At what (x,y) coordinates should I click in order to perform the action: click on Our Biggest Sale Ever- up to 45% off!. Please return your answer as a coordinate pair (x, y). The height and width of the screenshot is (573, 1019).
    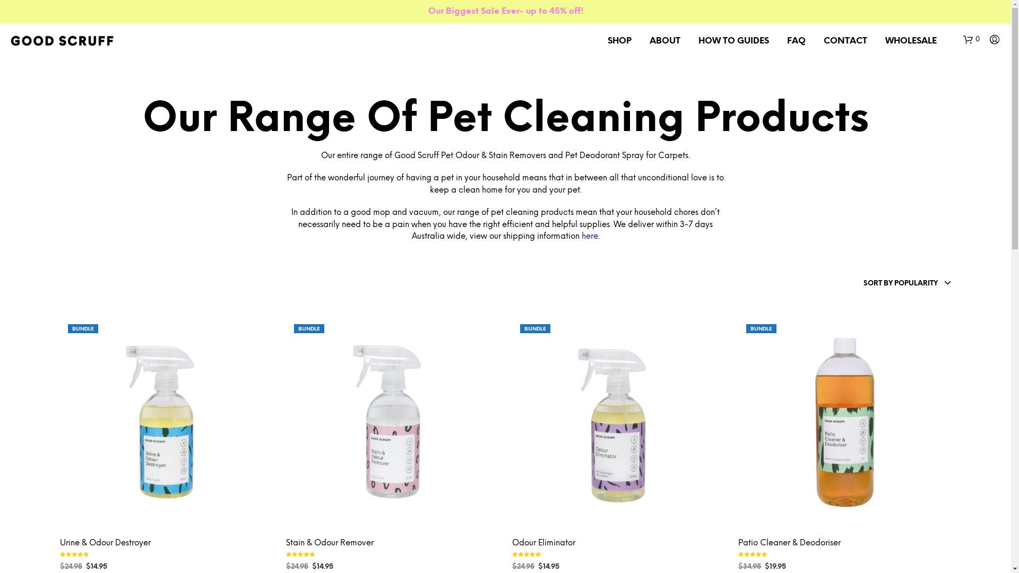
    Looking at the image, I should click on (505, 12).